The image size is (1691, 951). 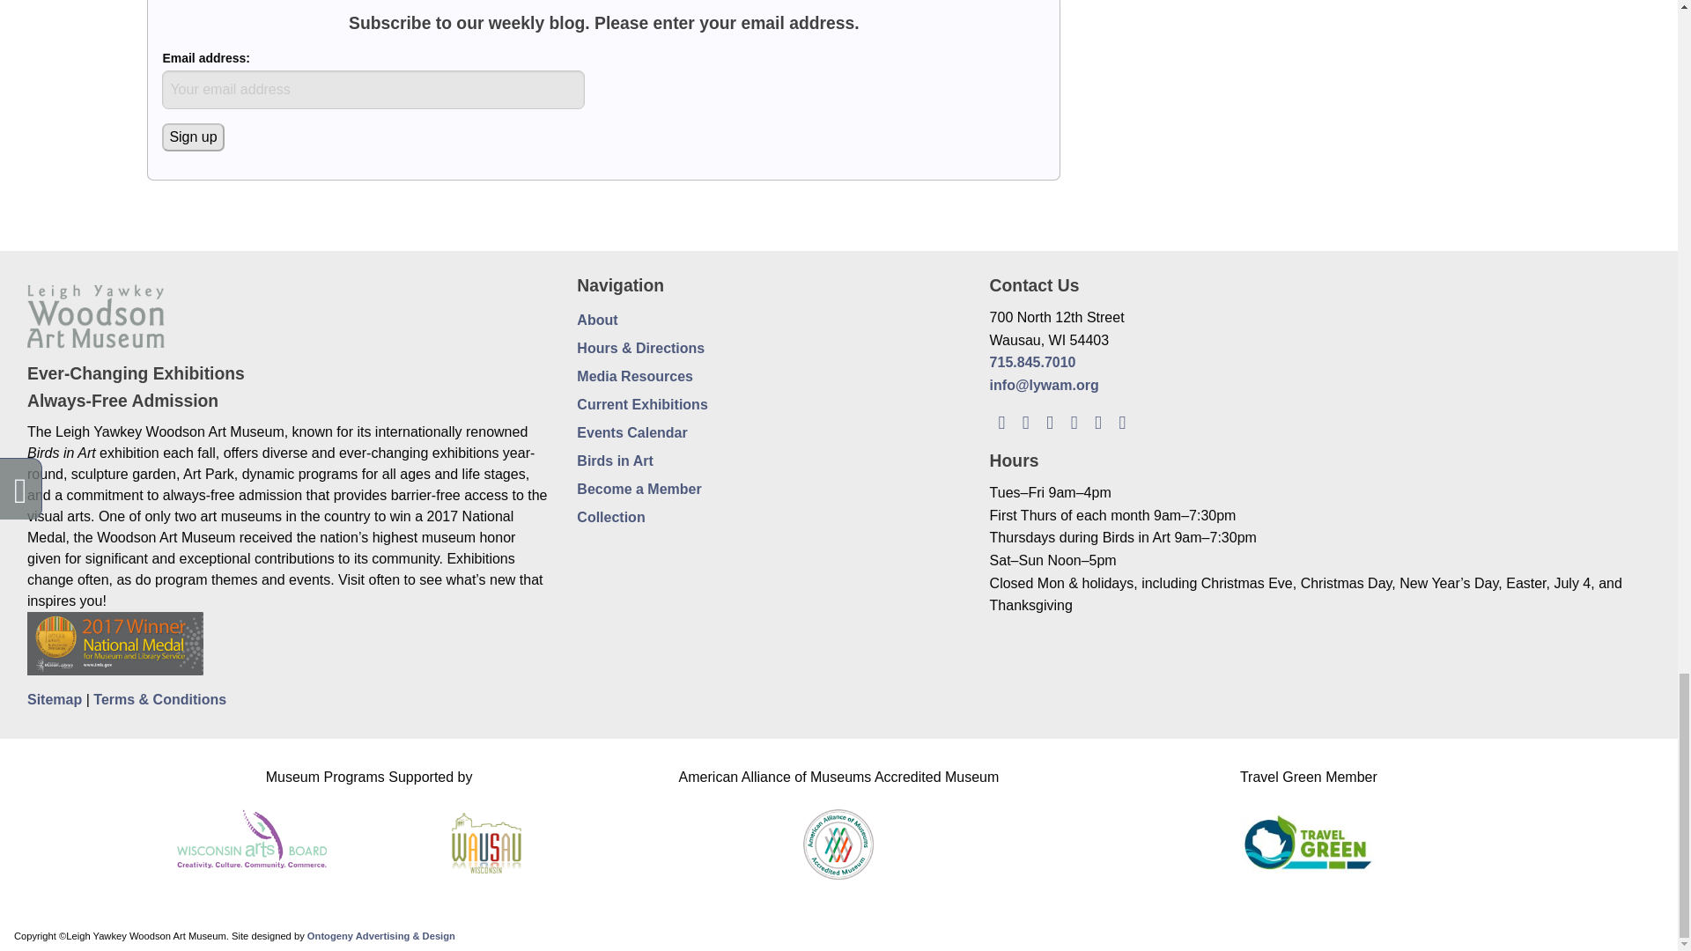 I want to click on Like Us on Facebook, so click(x=1025, y=421).